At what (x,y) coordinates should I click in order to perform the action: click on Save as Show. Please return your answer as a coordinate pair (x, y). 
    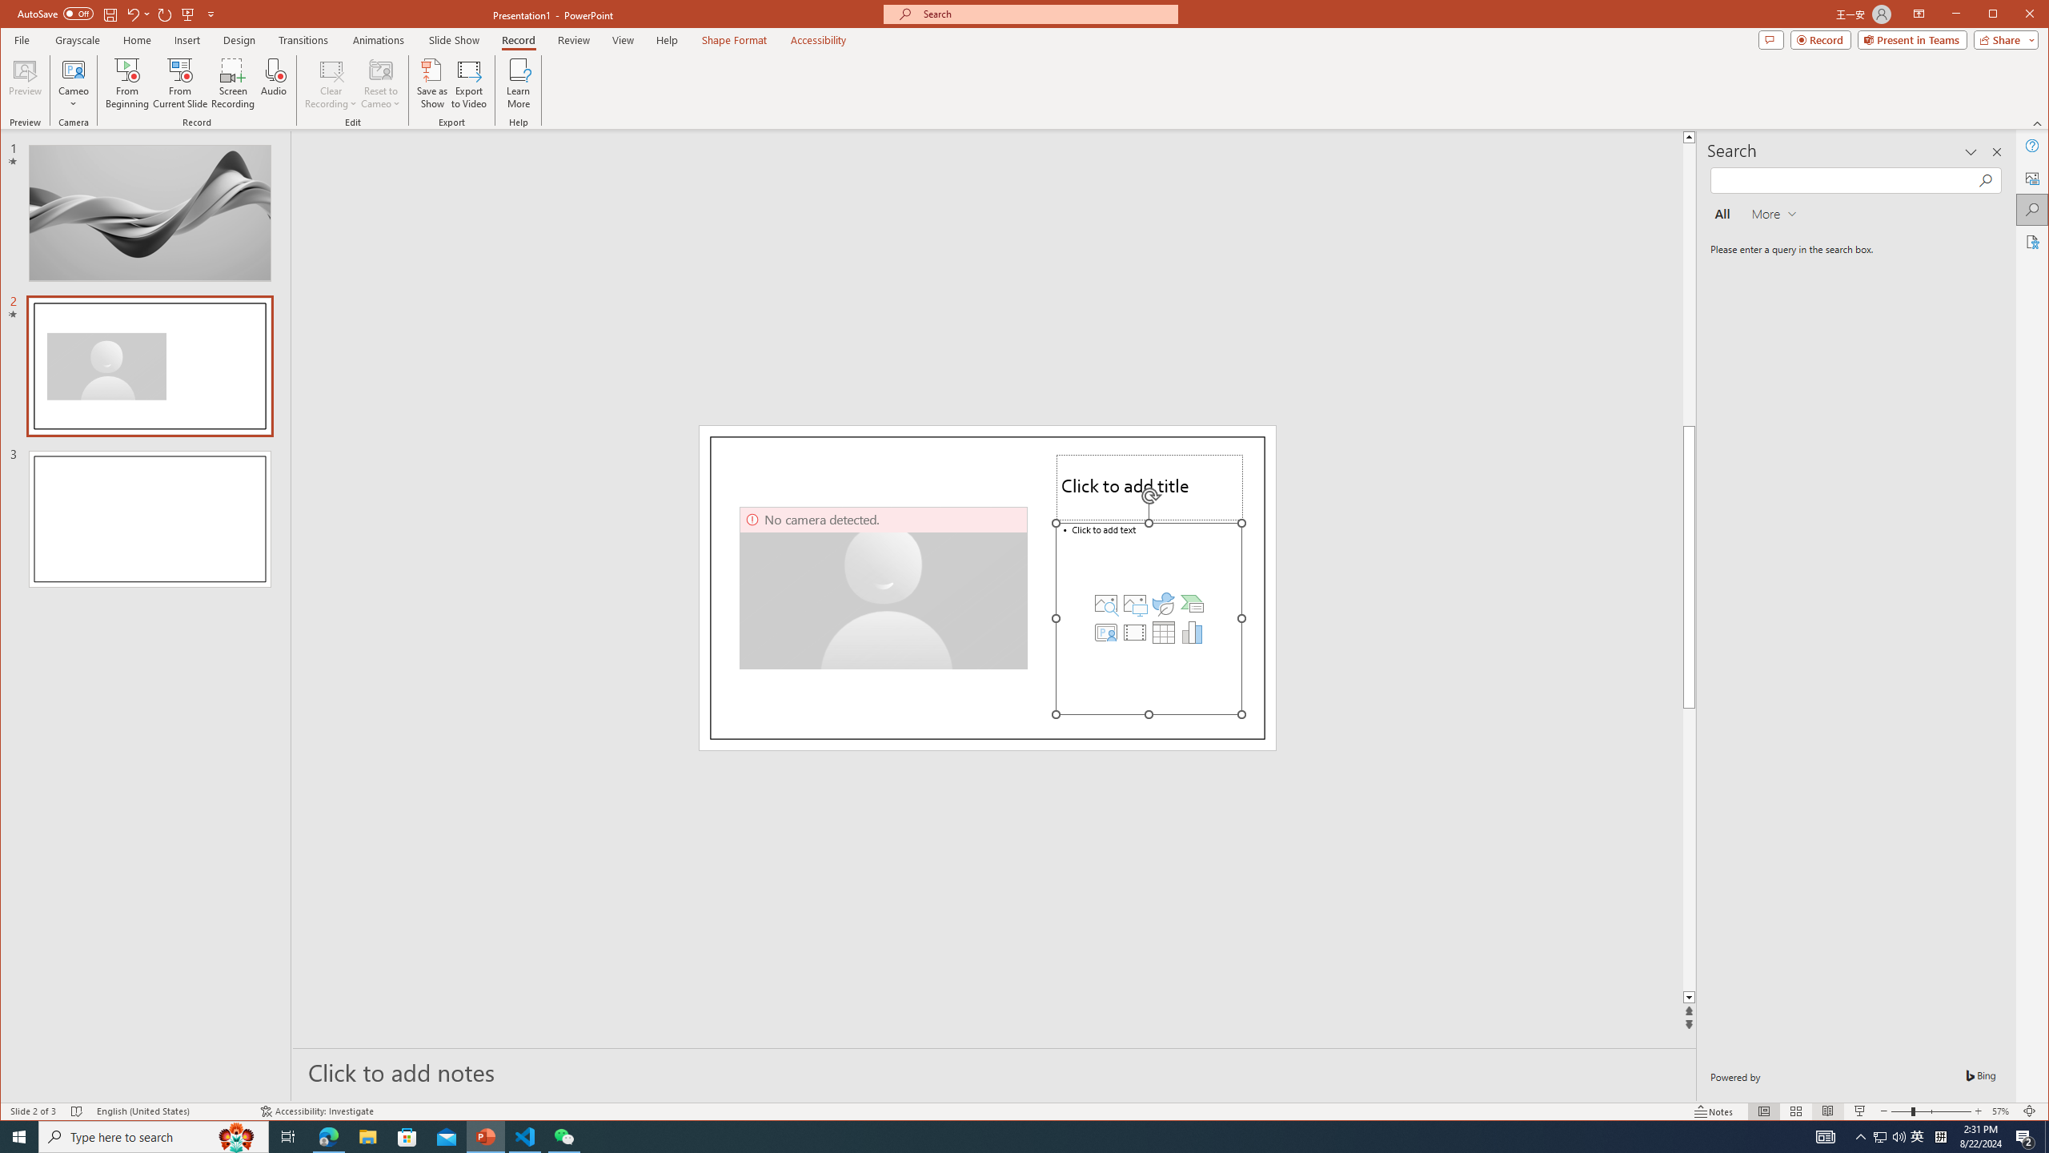
    Looking at the image, I should click on (433, 83).